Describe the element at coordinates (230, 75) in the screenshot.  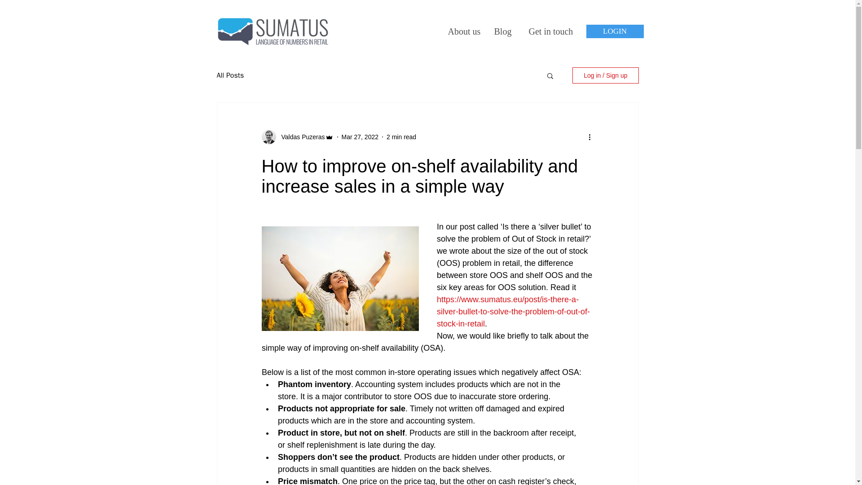
I see `All Posts` at that location.